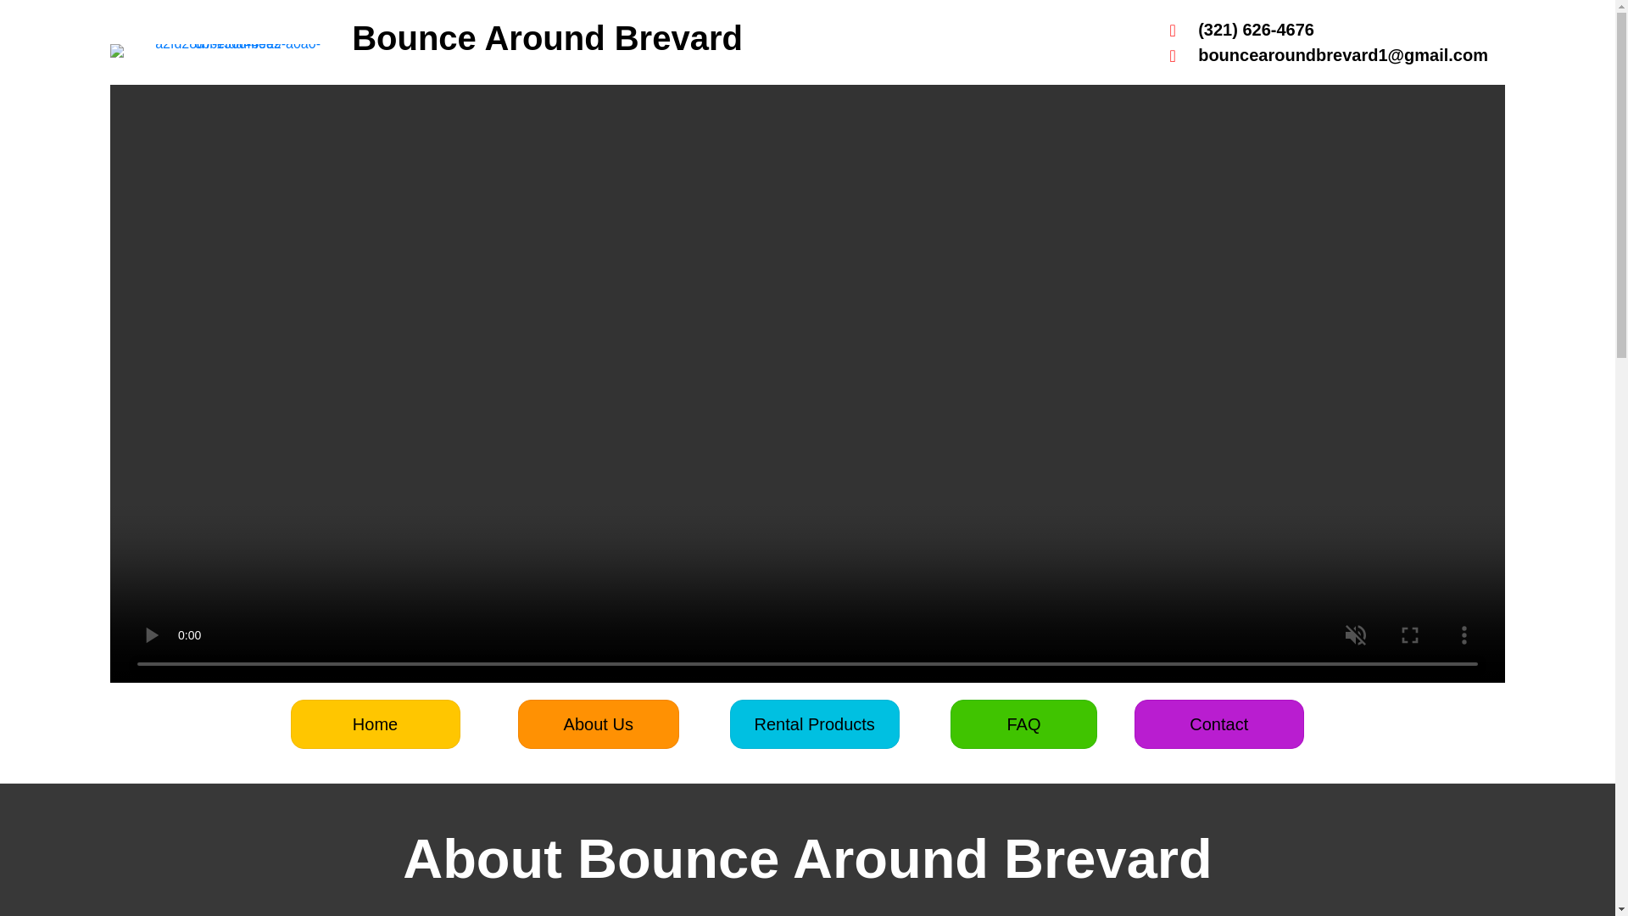  Describe the element at coordinates (814, 724) in the screenshot. I see `Rental Products` at that location.